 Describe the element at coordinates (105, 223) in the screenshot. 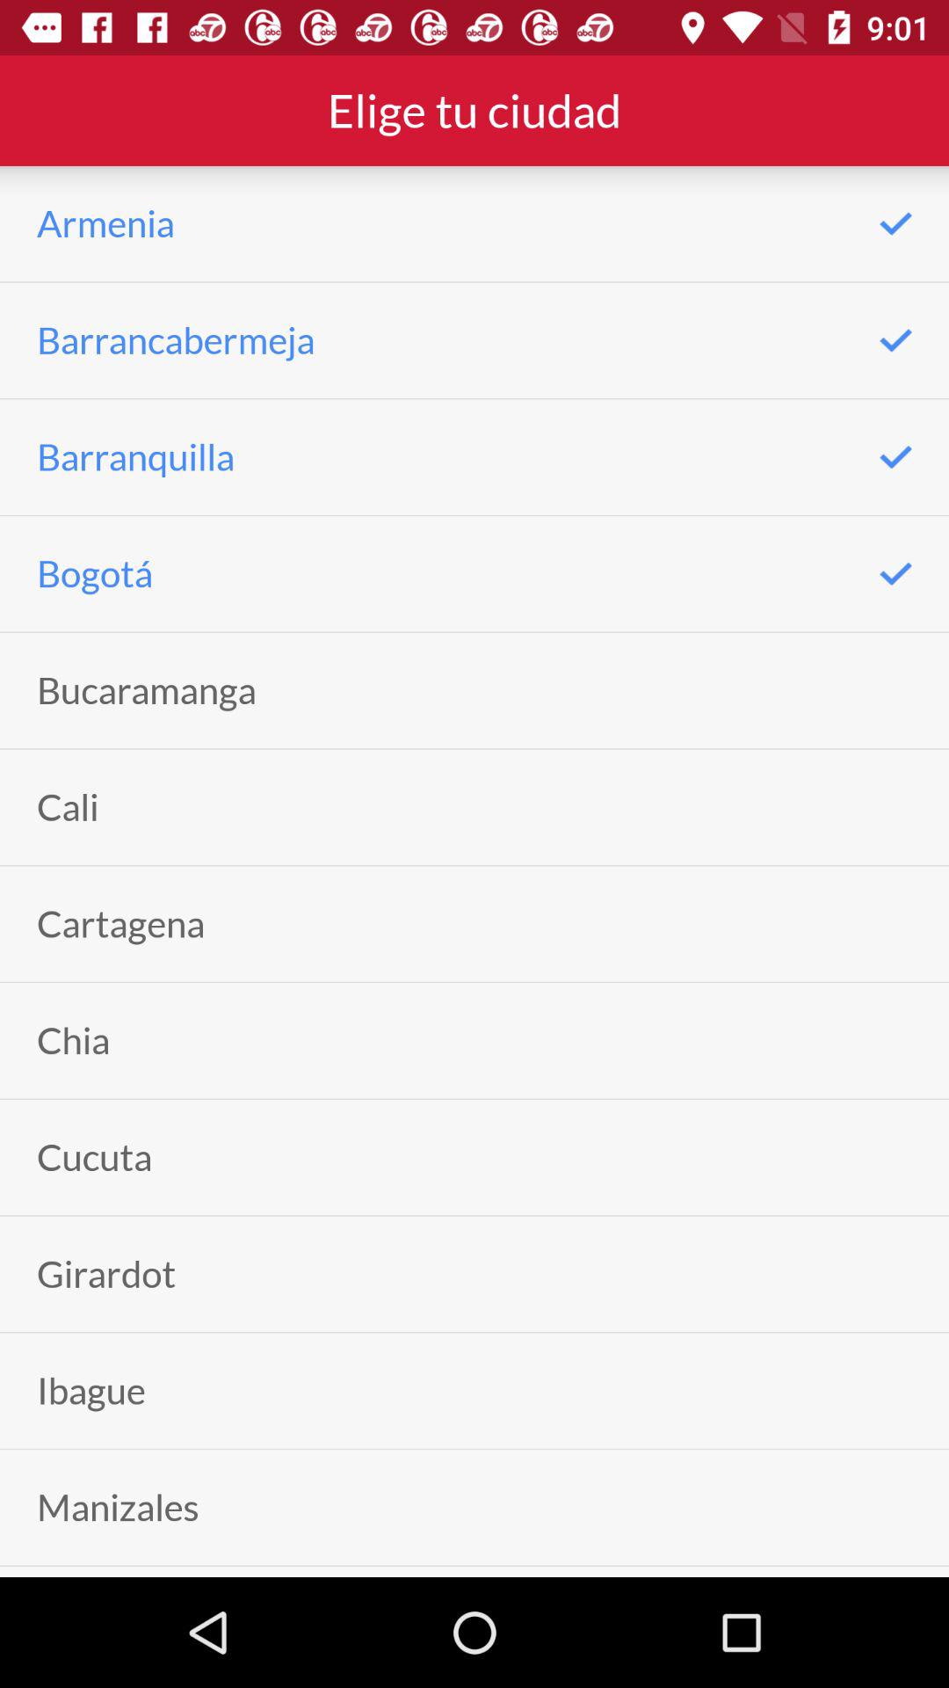

I see `select item above barrancabermeja app` at that location.